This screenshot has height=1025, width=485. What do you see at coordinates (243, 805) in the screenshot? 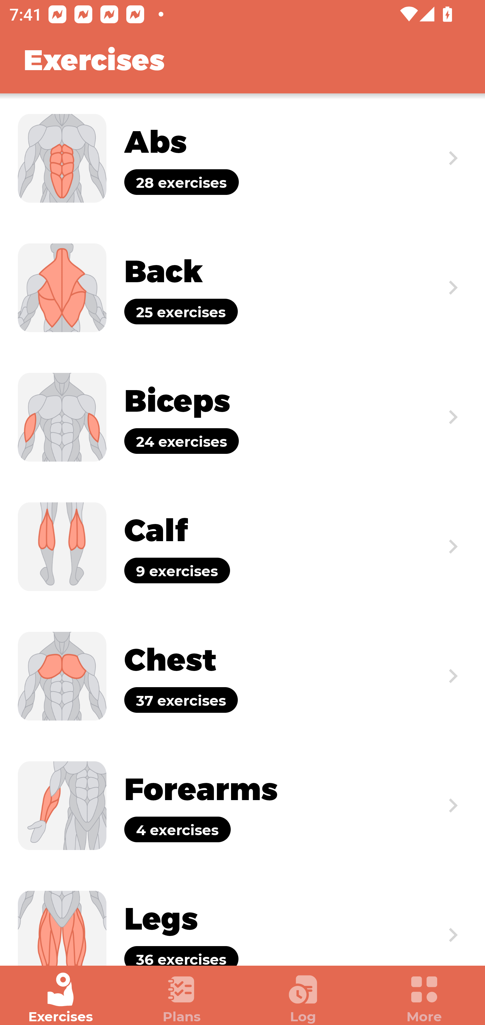
I see `Exercise Forearms 4 exercises` at bounding box center [243, 805].